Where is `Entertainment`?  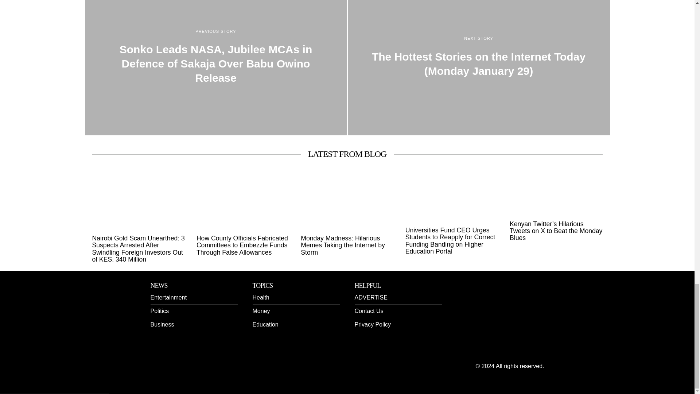 Entertainment is located at coordinates (168, 297).